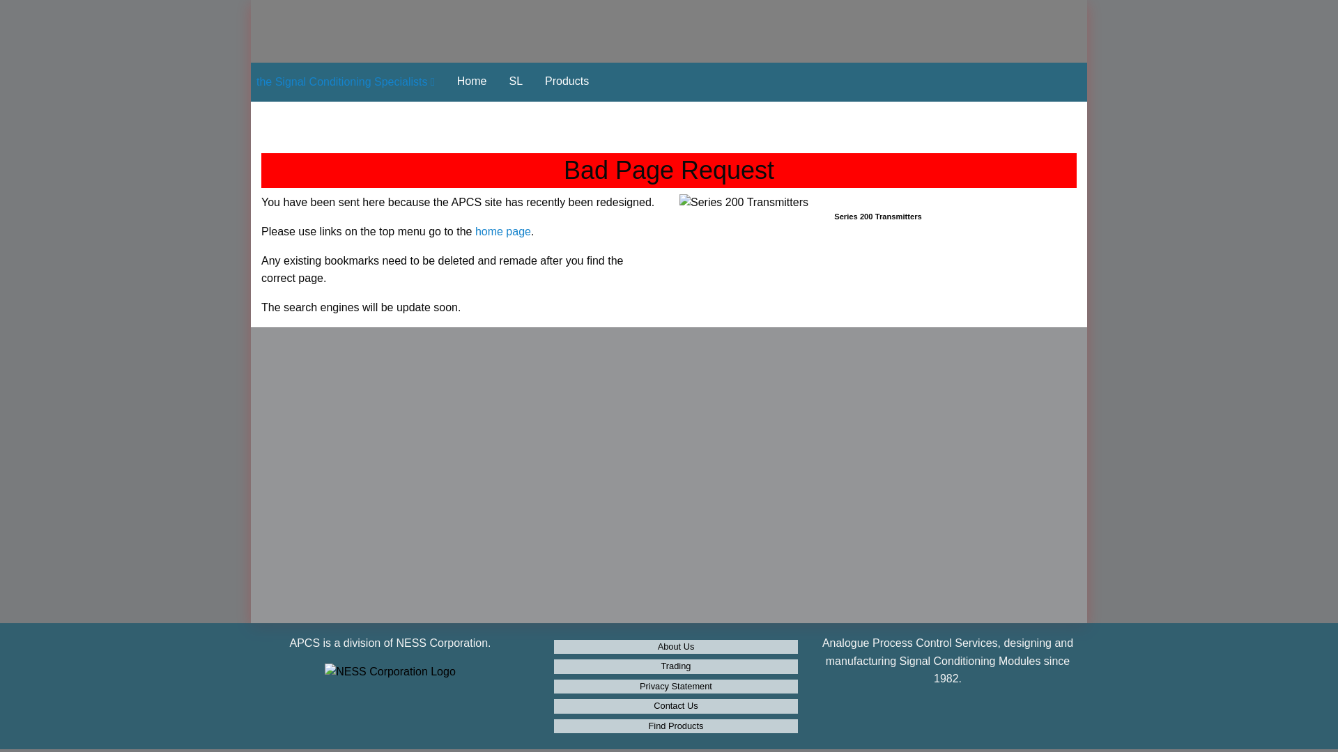  What do you see at coordinates (472, 81) in the screenshot?
I see `Home` at bounding box center [472, 81].